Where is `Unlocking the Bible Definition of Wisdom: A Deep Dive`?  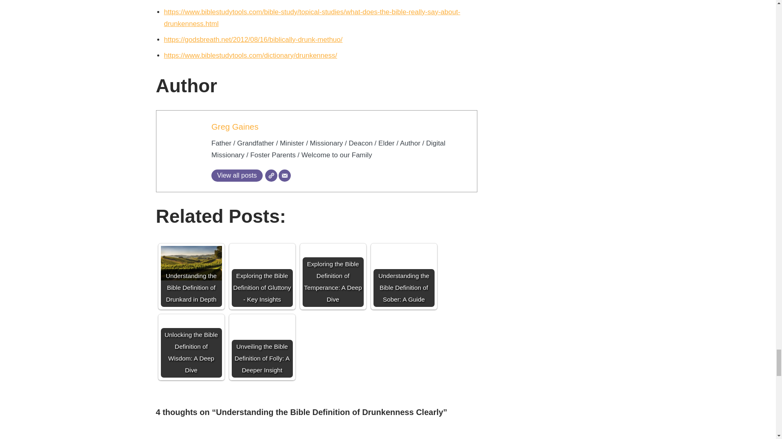
Unlocking the Bible Definition of Wisdom: A Deep Dive is located at coordinates (191, 334).